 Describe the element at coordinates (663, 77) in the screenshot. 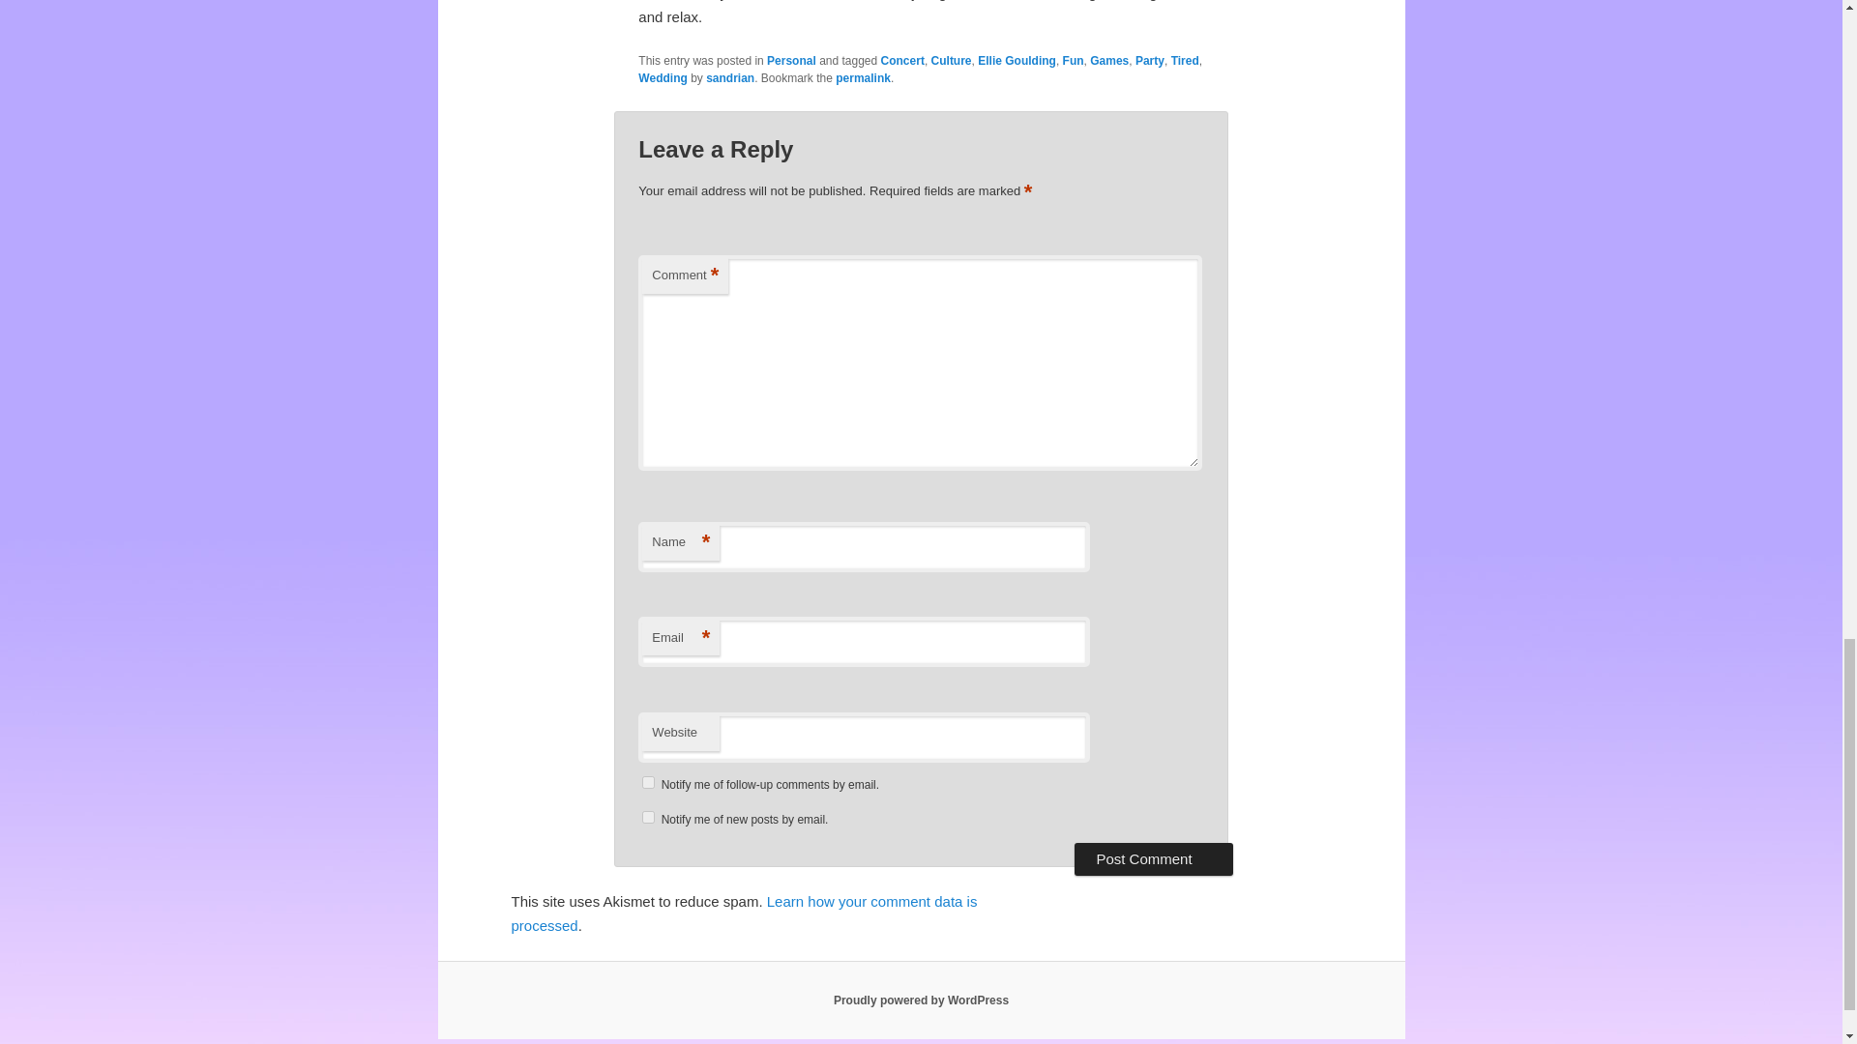

I see `Wedding` at that location.